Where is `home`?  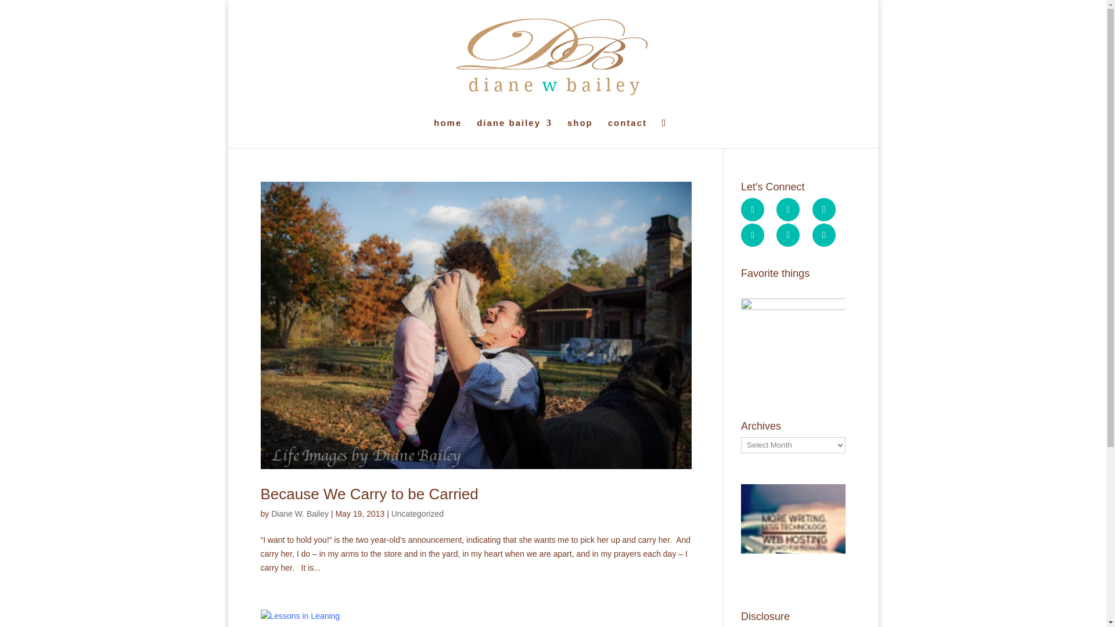
home is located at coordinates (447, 134).